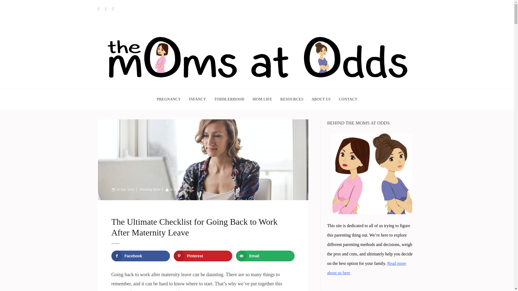  I want to click on Pinterest, so click(203, 256).